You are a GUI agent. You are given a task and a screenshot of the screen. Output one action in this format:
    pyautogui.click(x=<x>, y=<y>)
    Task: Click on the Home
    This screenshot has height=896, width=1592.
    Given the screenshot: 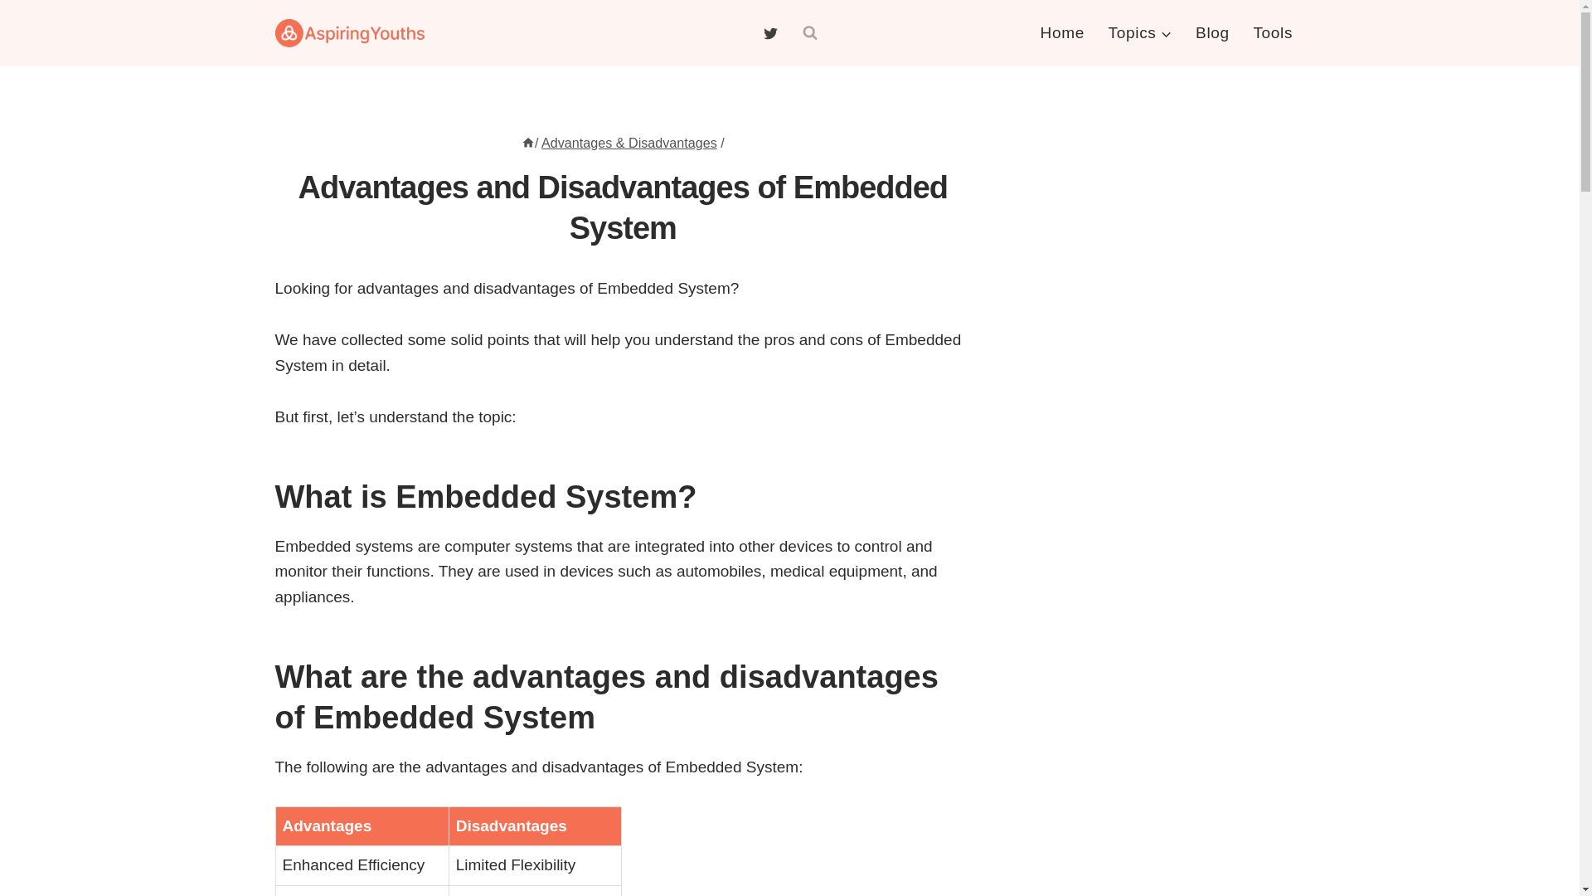 What is the action you would take?
    pyautogui.click(x=1062, y=33)
    